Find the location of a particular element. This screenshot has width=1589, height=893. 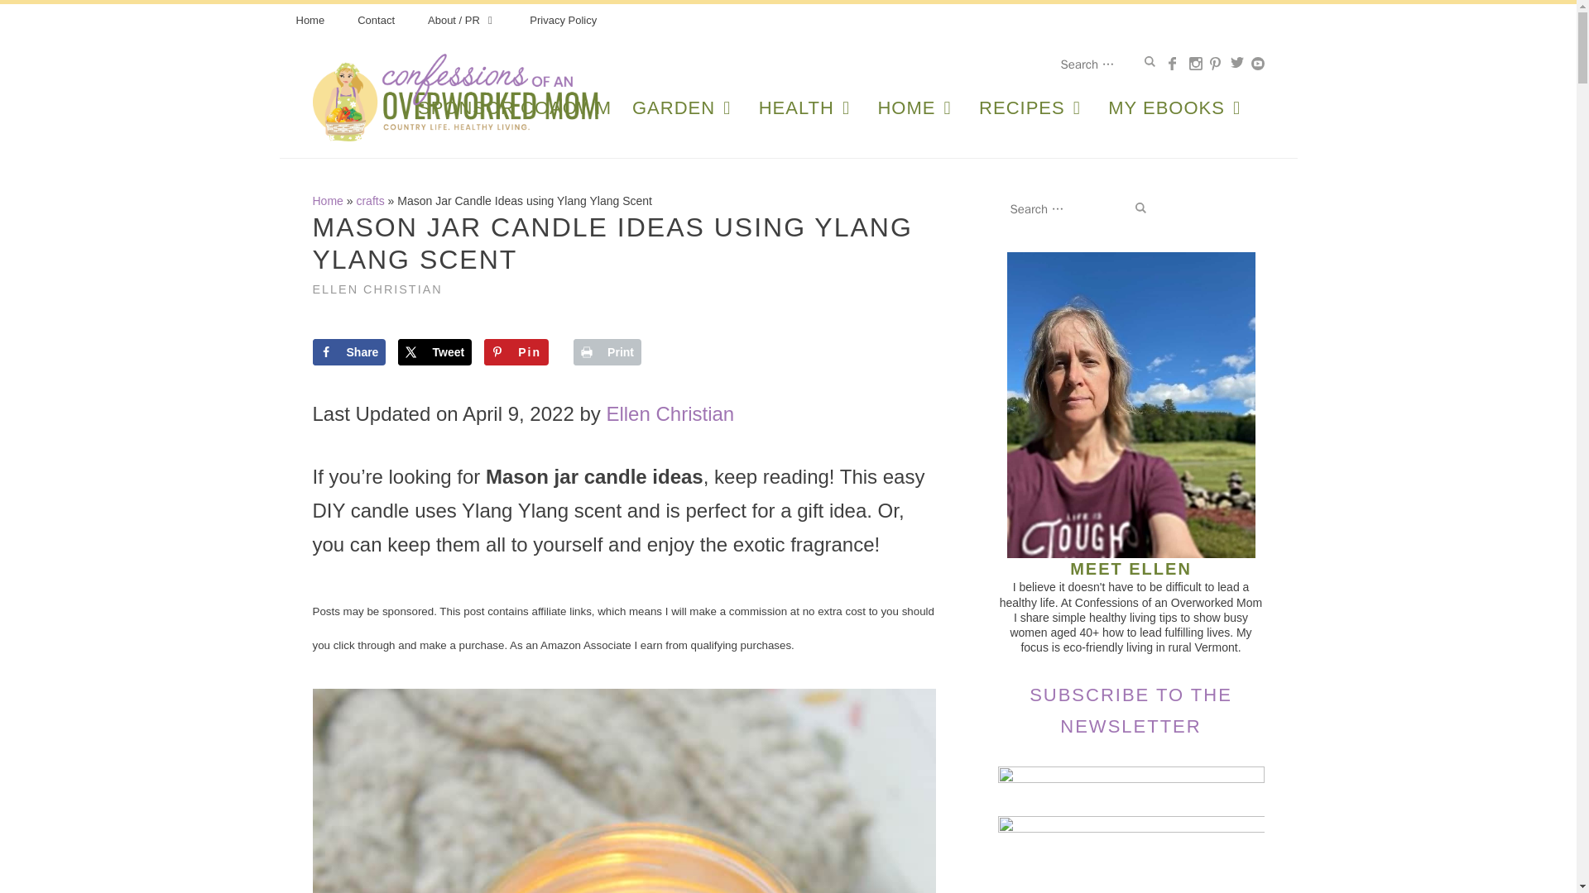

Save to Pinterest is located at coordinates (516, 352).